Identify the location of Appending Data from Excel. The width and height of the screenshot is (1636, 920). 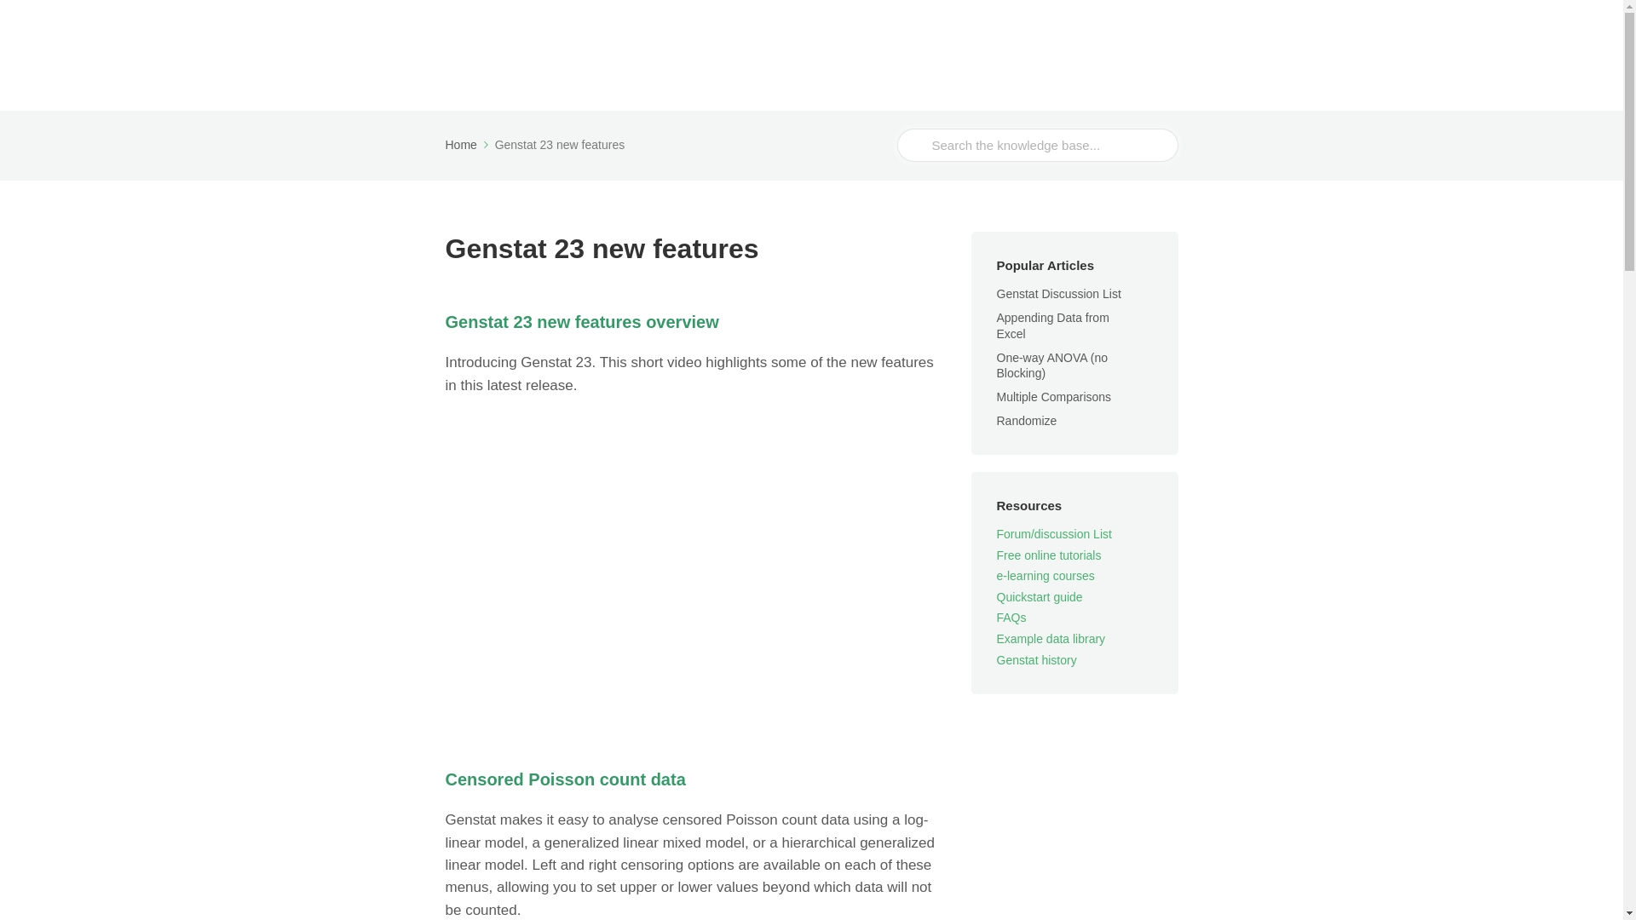
(1052, 325).